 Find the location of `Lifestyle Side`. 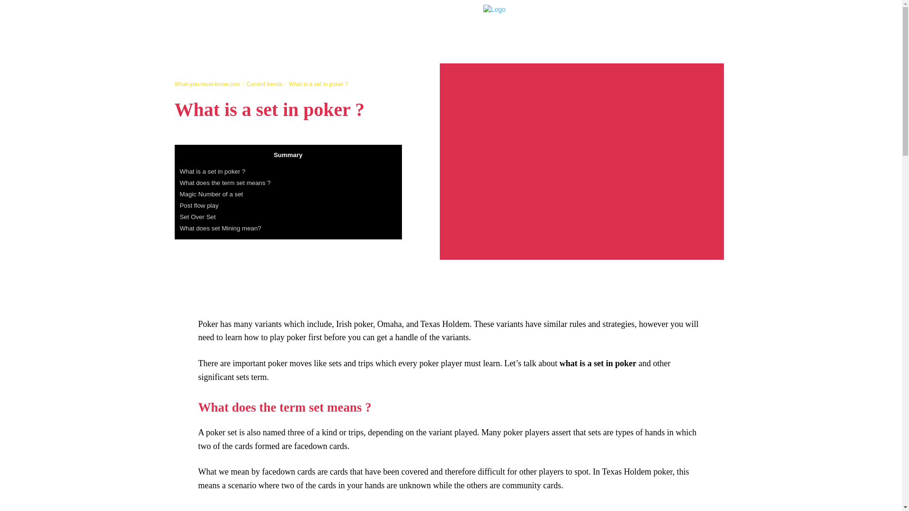

Lifestyle Side is located at coordinates (590, 29).